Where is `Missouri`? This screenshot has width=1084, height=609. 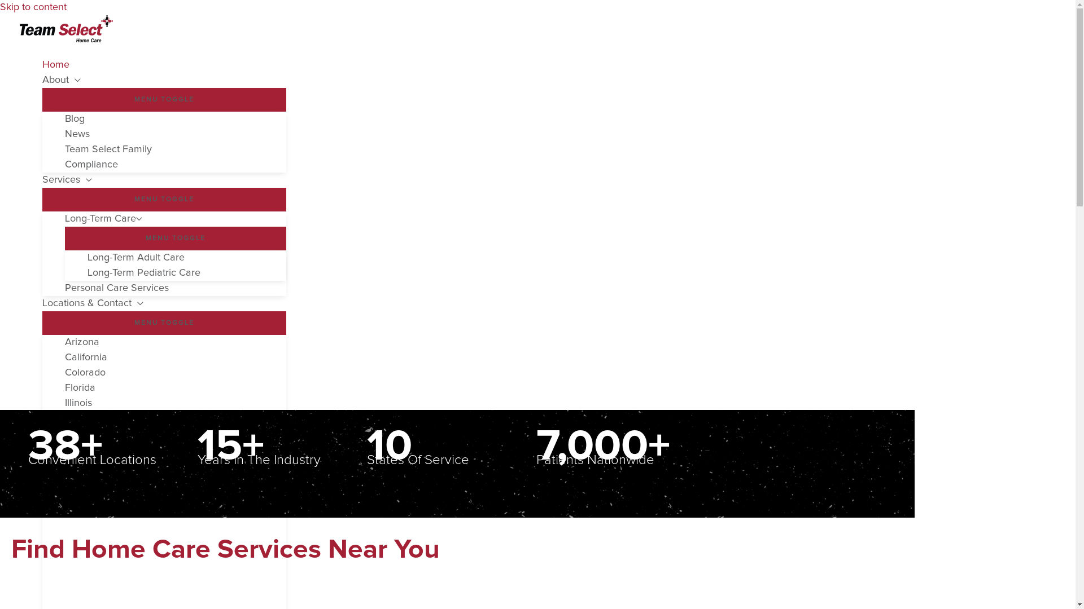 Missouri is located at coordinates (175, 434).